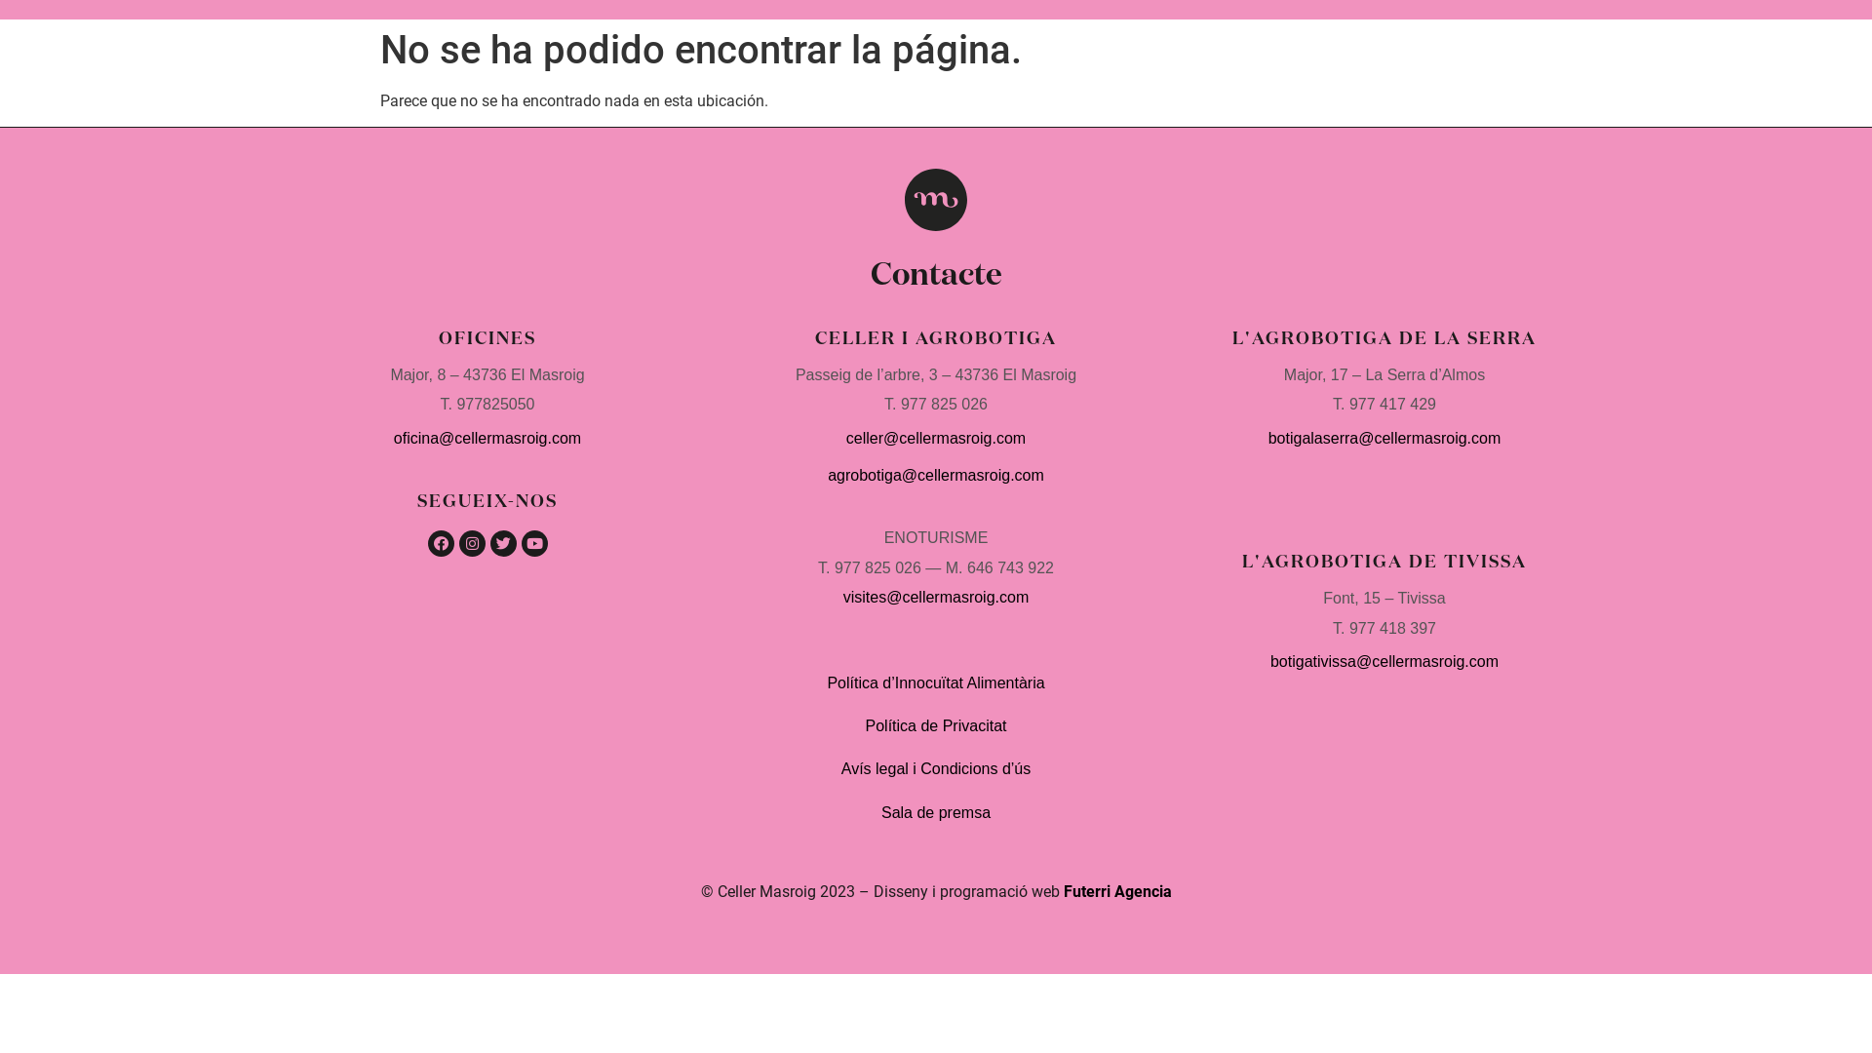 This screenshot has width=1872, height=1053. Describe the element at coordinates (936, 813) in the screenshot. I see `Sala de premsa` at that location.